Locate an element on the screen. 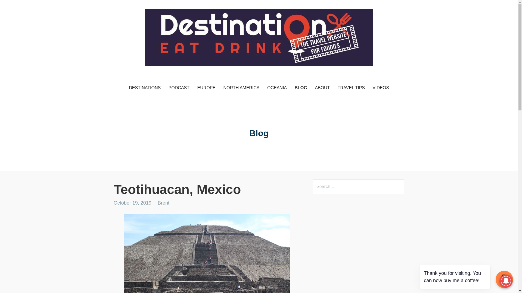 The width and height of the screenshot is (522, 293). Brent is located at coordinates (163, 203).